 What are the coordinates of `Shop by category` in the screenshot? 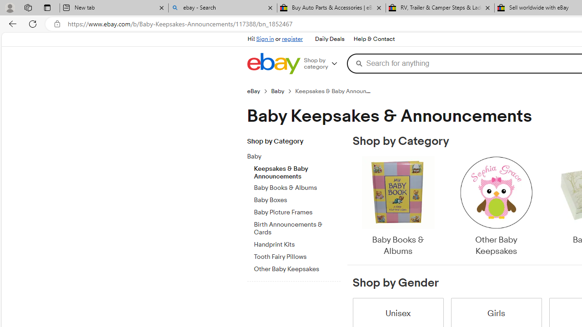 It's located at (324, 64).